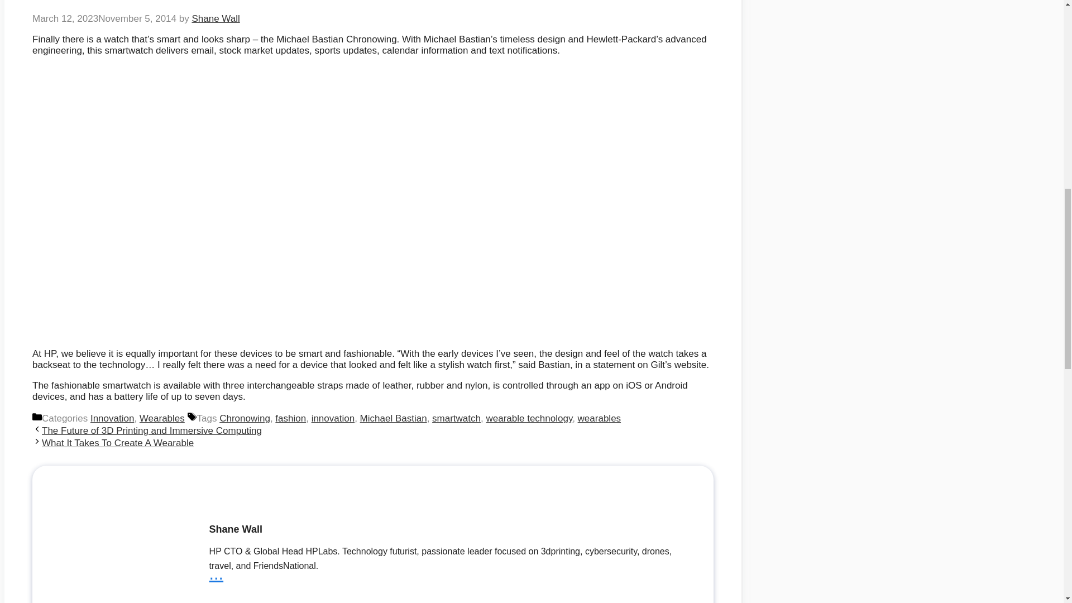 The image size is (1072, 603). I want to click on wearables, so click(600, 418).